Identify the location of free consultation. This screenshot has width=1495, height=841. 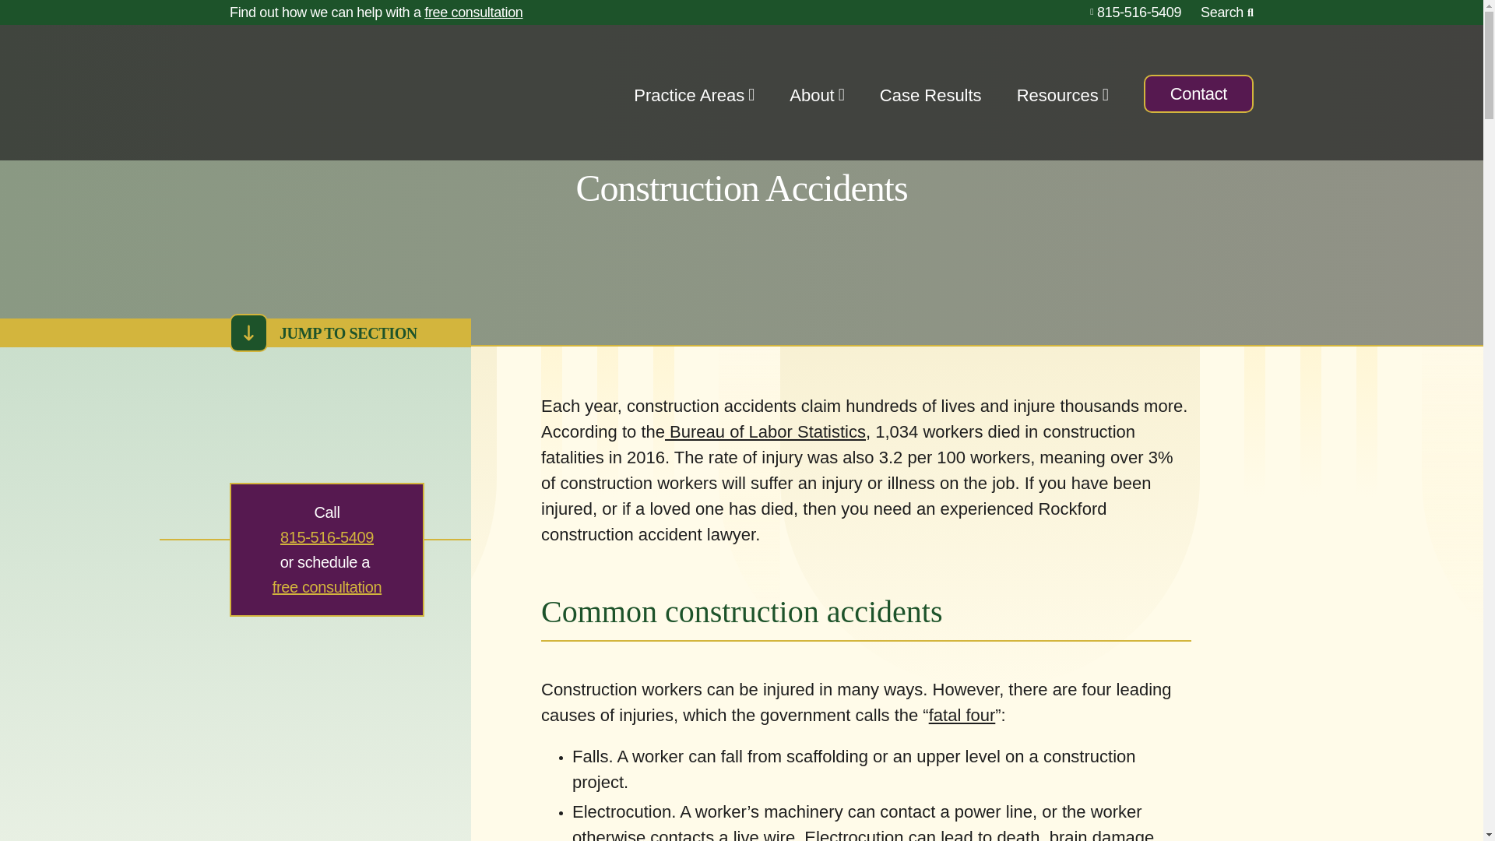
(326, 587).